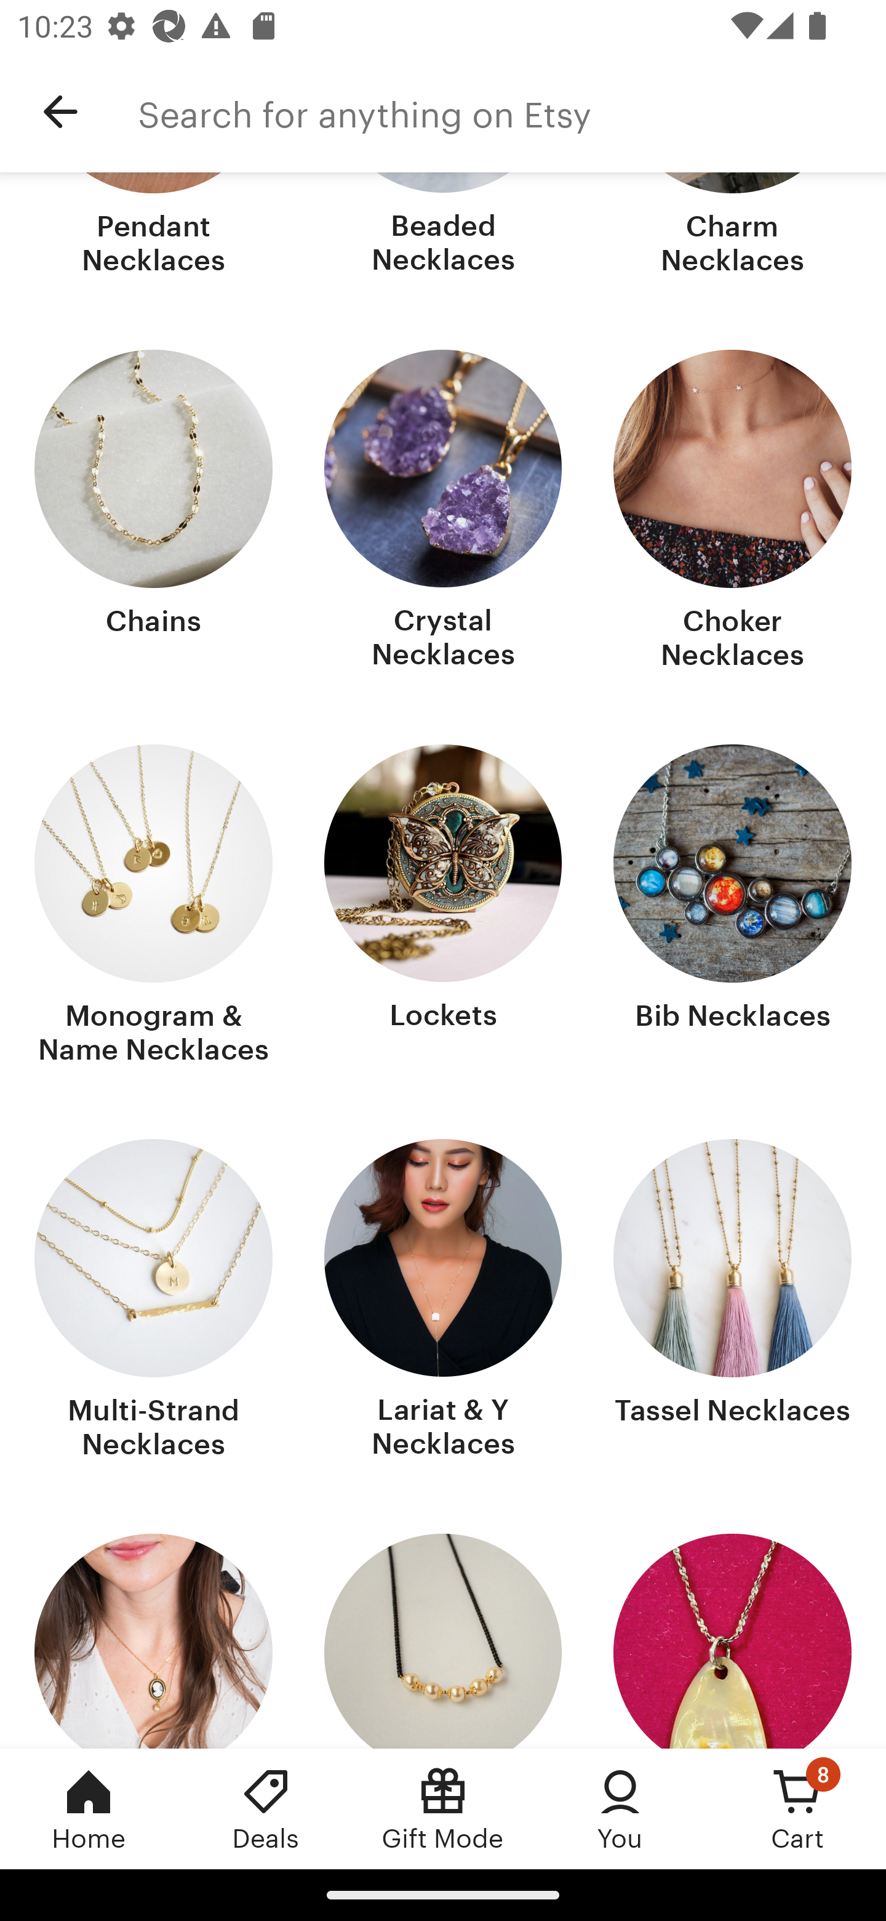 This screenshot has height=1921, width=886. I want to click on Search for anything on Etsy, so click(512, 112).